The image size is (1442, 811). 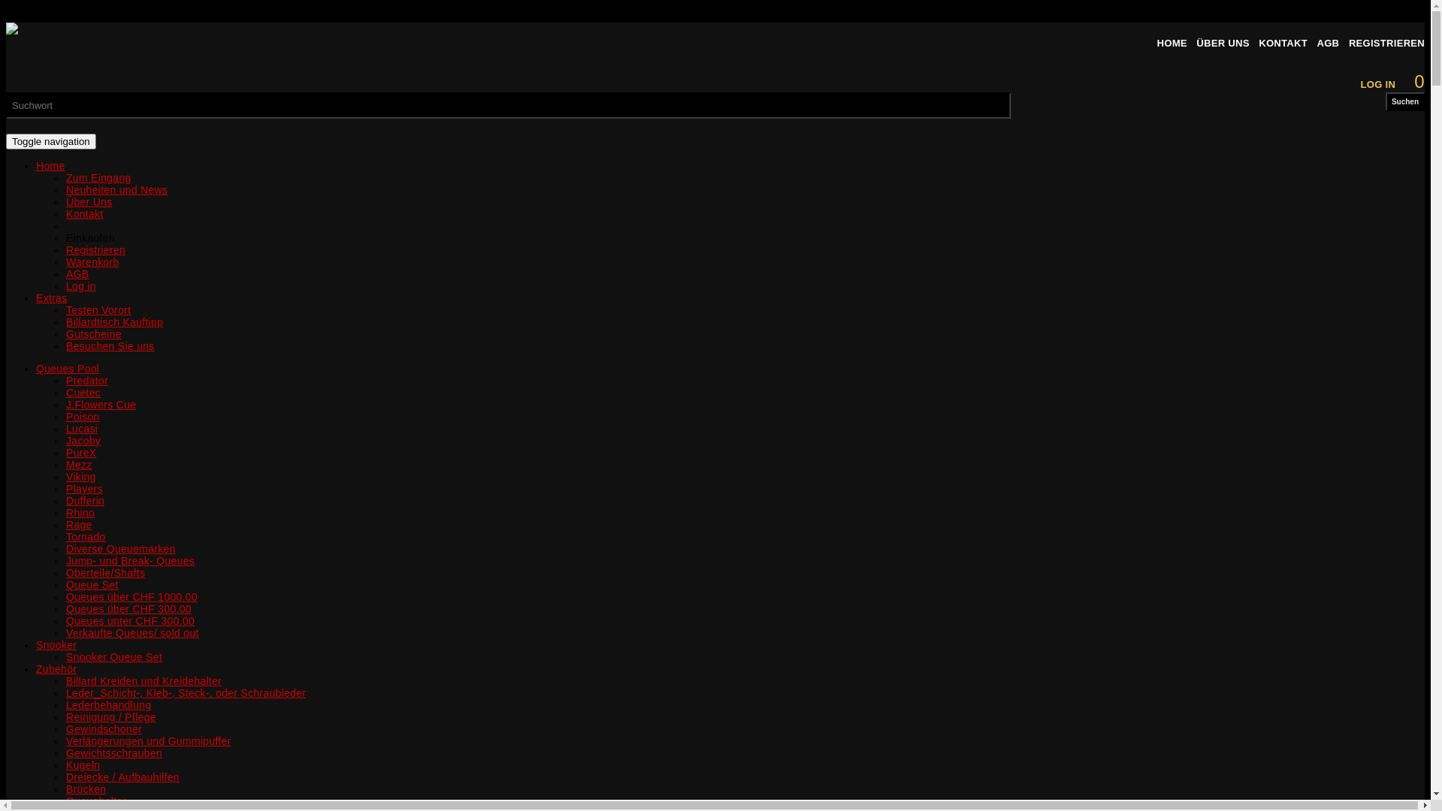 What do you see at coordinates (105, 573) in the screenshot?
I see `Oberteile/Shafts` at bounding box center [105, 573].